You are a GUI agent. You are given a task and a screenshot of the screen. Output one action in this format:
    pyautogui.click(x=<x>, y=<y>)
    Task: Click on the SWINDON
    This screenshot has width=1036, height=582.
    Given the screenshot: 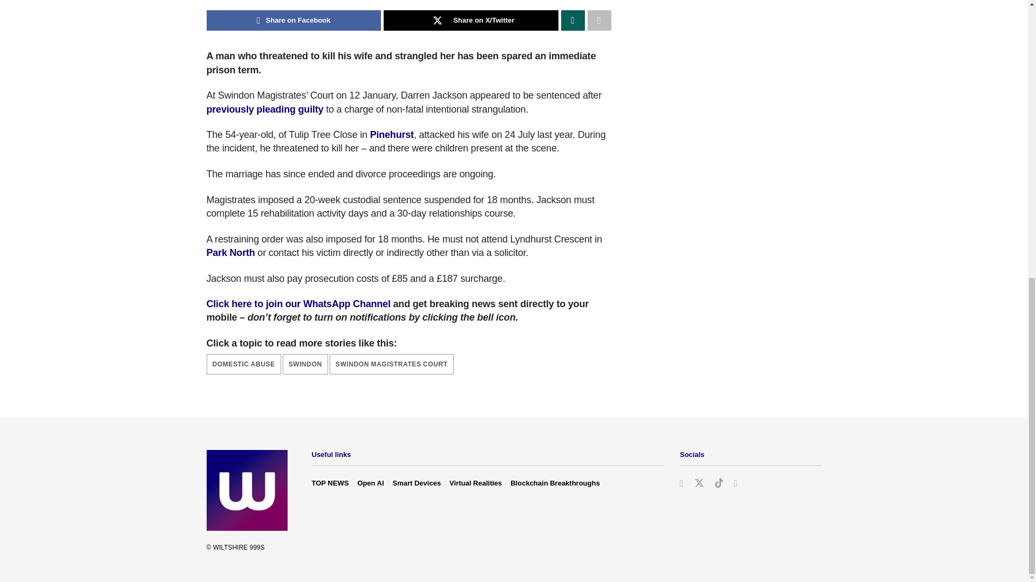 What is the action you would take?
    pyautogui.click(x=305, y=364)
    